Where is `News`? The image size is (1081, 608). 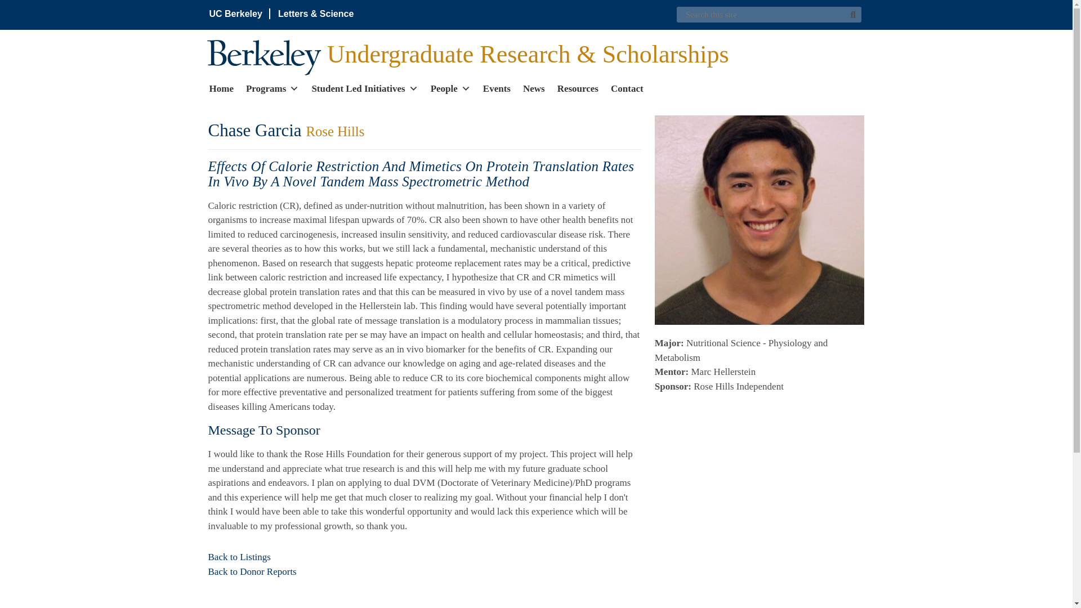
News is located at coordinates (534, 88).